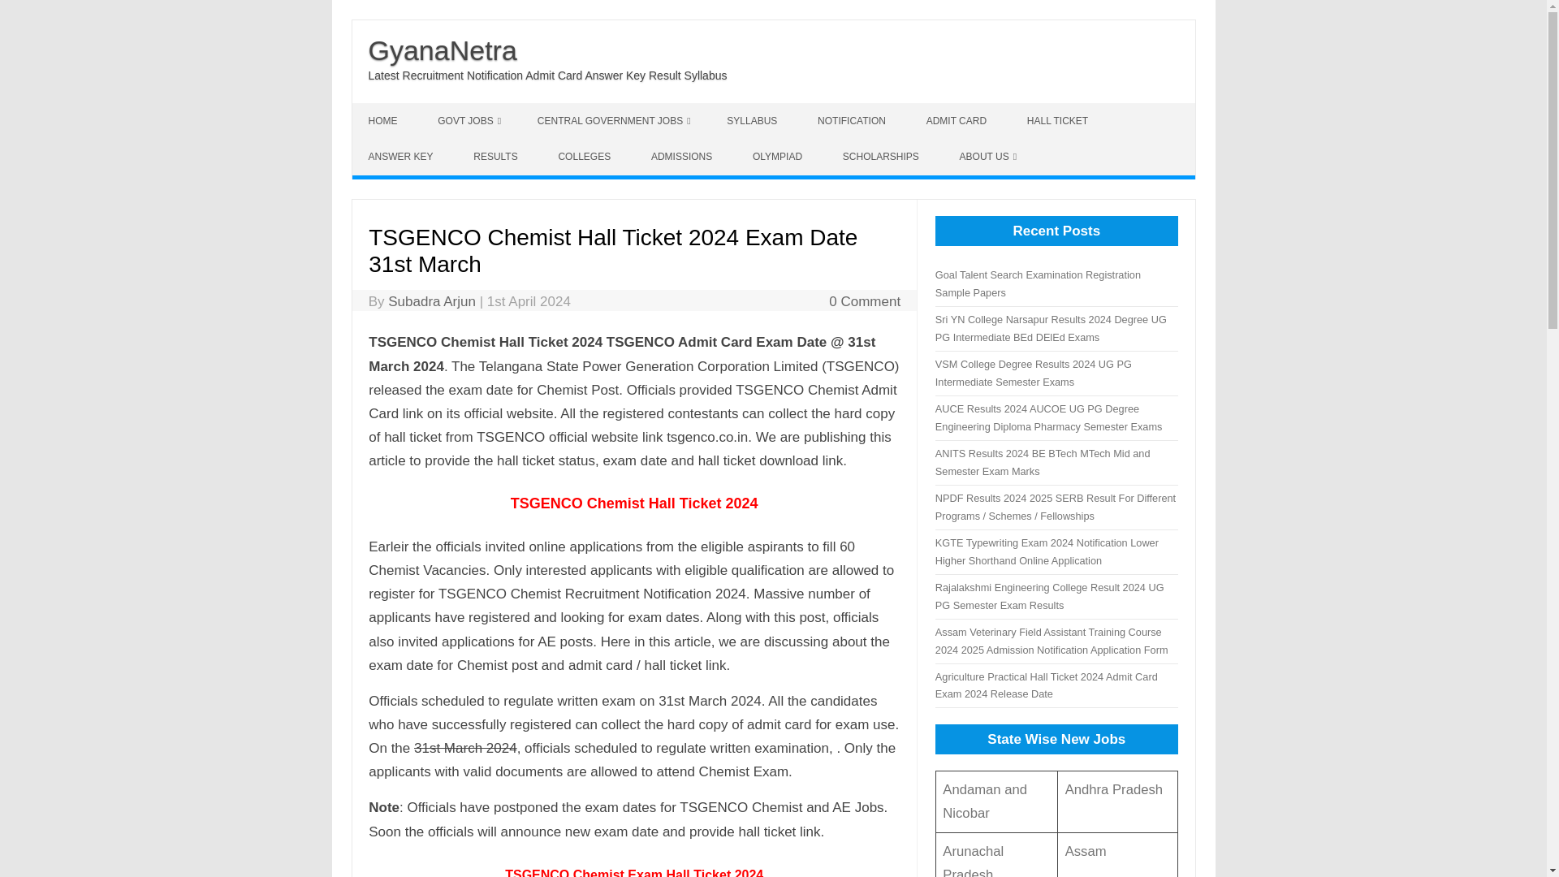 The image size is (1559, 877). Describe the element at coordinates (432, 301) in the screenshot. I see `Subadra Arjun` at that location.